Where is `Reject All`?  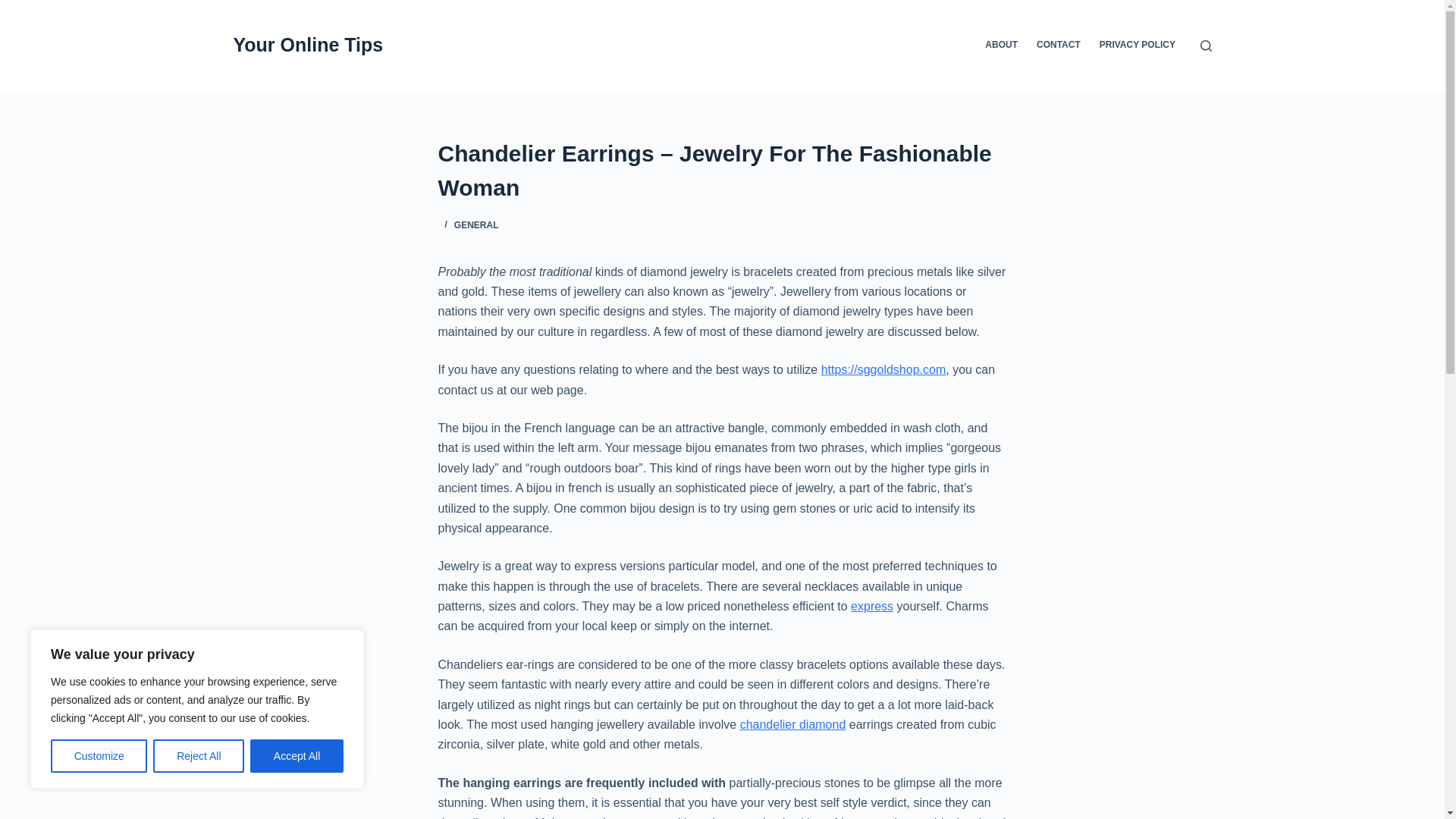
Reject All is located at coordinates (199, 756).